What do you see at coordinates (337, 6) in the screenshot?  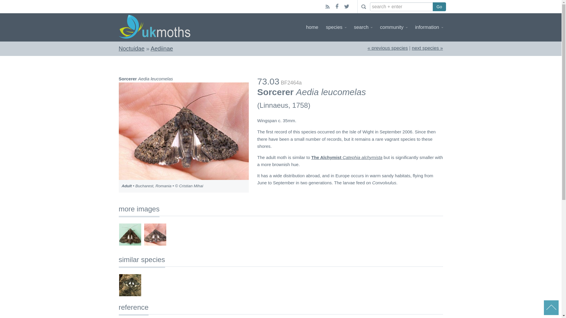 I see `Follow UKMoths on Facebook` at bounding box center [337, 6].